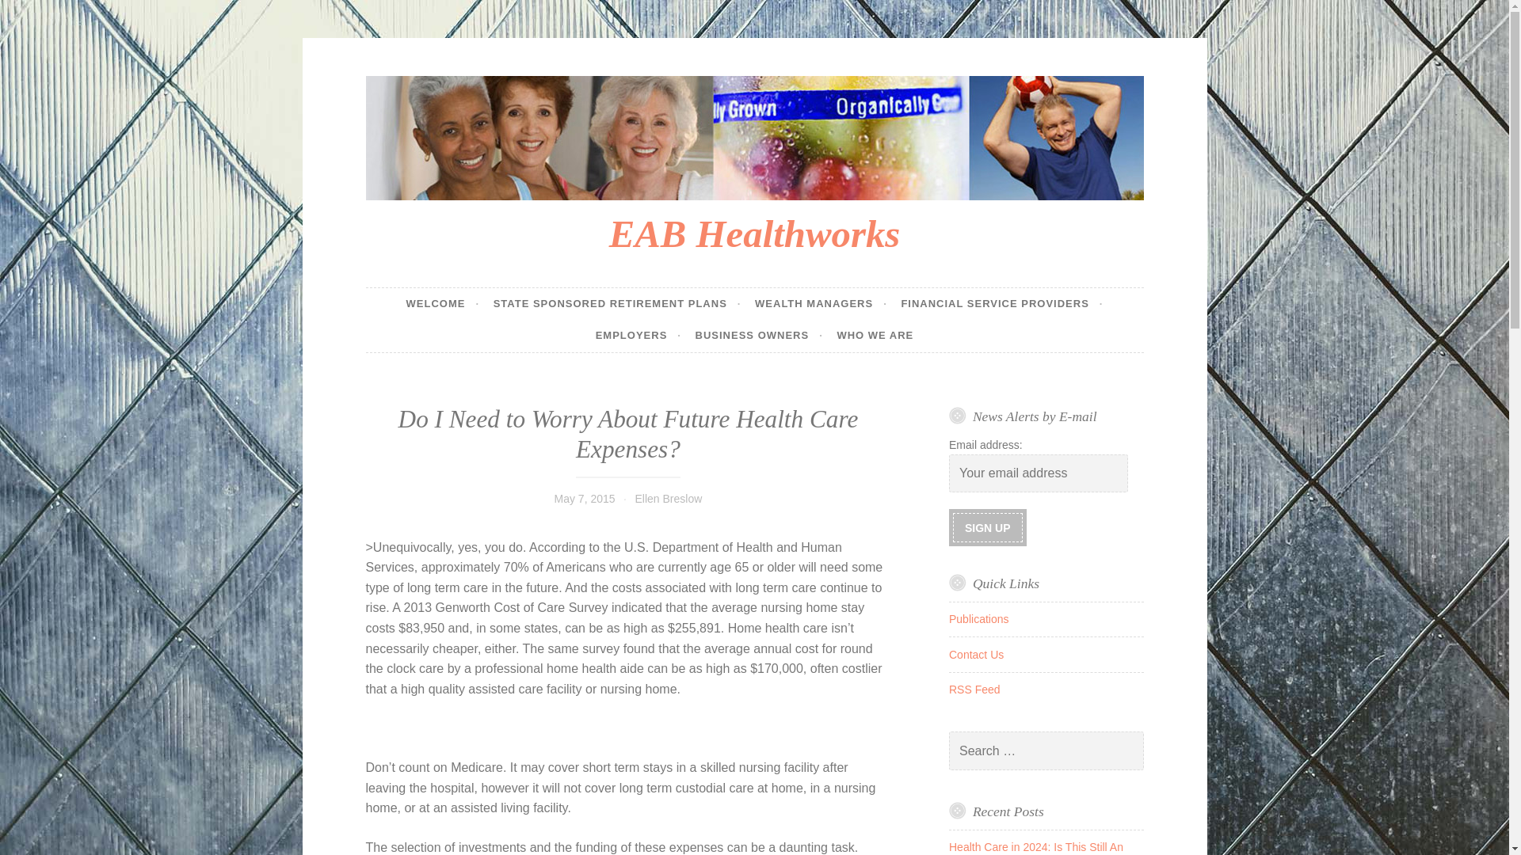 The width and height of the screenshot is (1521, 855). What do you see at coordinates (35, 14) in the screenshot?
I see `Search` at bounding box center [35, 14].